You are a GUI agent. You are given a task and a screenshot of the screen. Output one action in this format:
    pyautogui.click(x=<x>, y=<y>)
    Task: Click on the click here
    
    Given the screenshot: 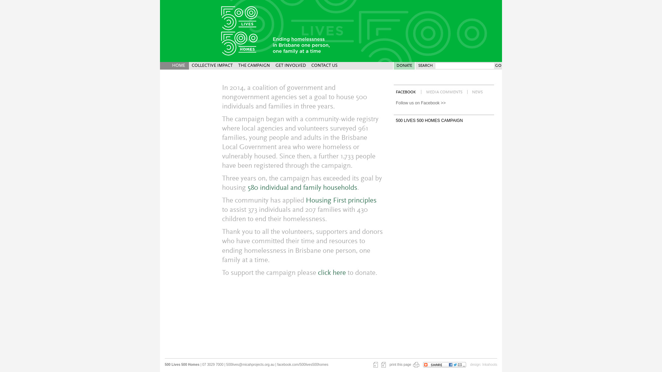 What is the action you would take?
    pyautogui.click(x=332, y=273)
    